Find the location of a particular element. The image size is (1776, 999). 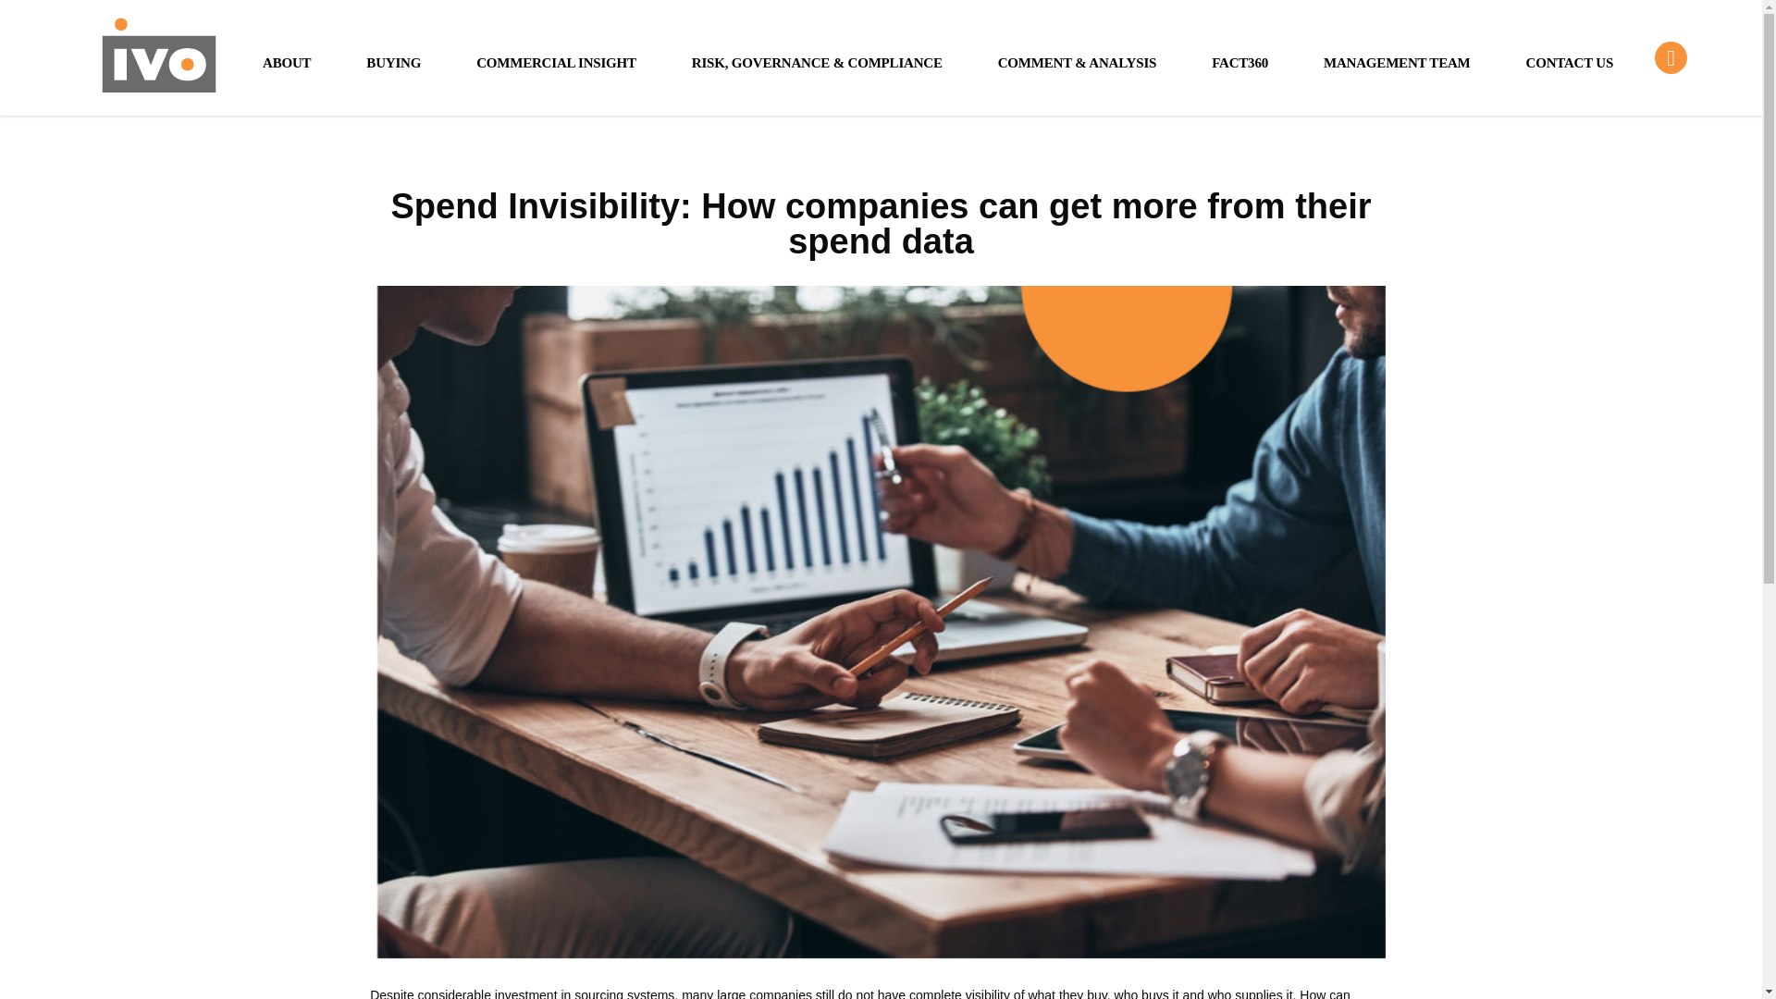

Social item is located at coordinates (1671, 57).